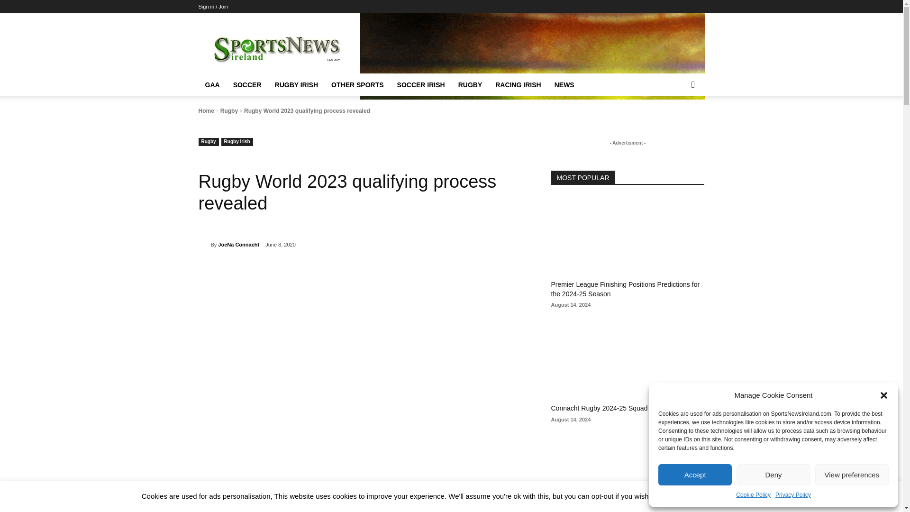  Describe the element at coordinates (695, 474) in the screenshot. I see `Accept` at that location.